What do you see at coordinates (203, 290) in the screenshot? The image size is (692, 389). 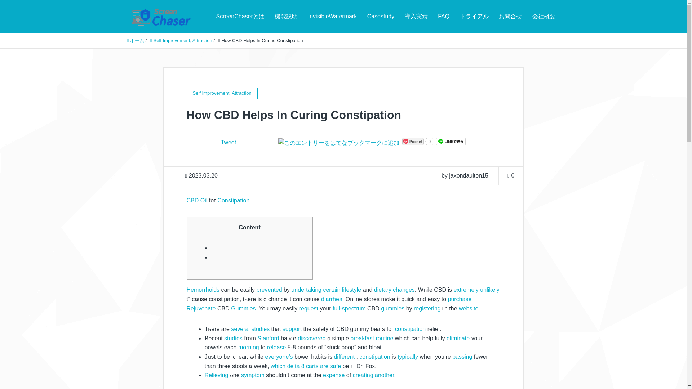 I see `Hemorrhoids` at bounding box center [203, 290].